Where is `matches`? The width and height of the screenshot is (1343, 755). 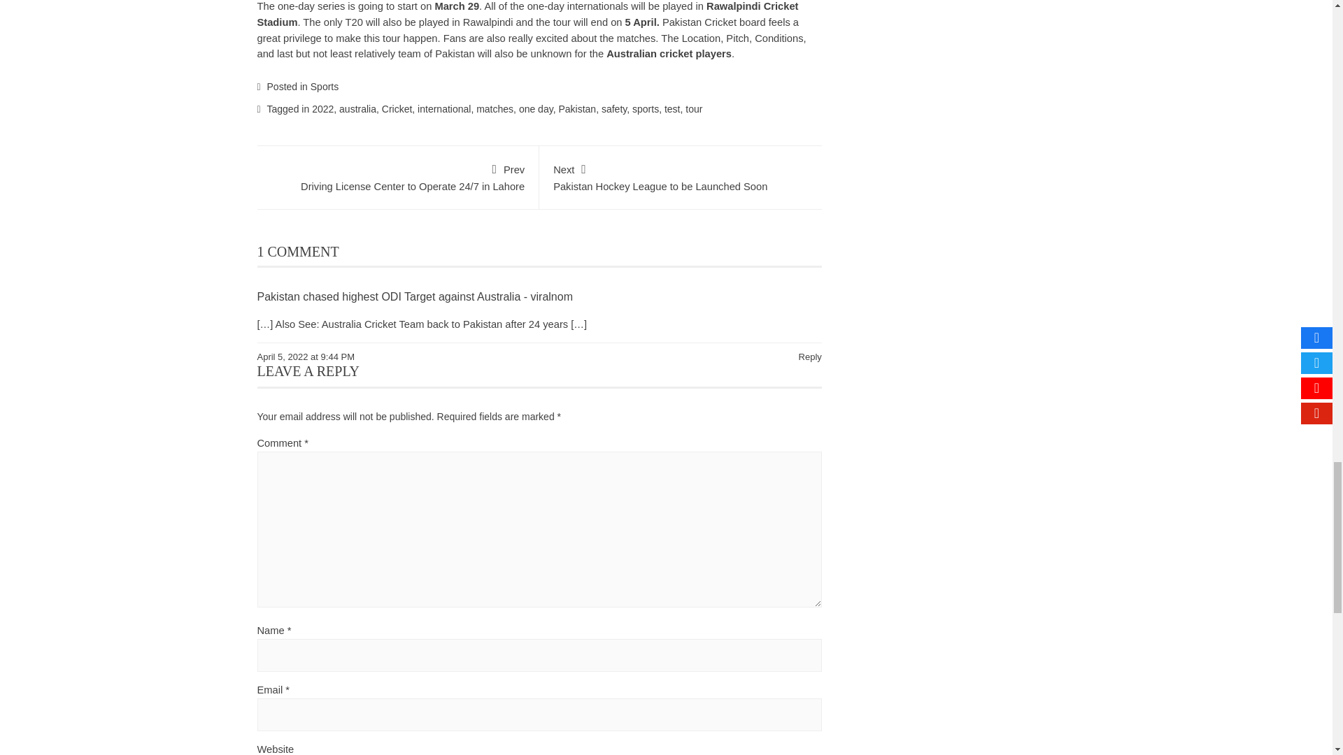
matches is located at coordinates (495, 109).